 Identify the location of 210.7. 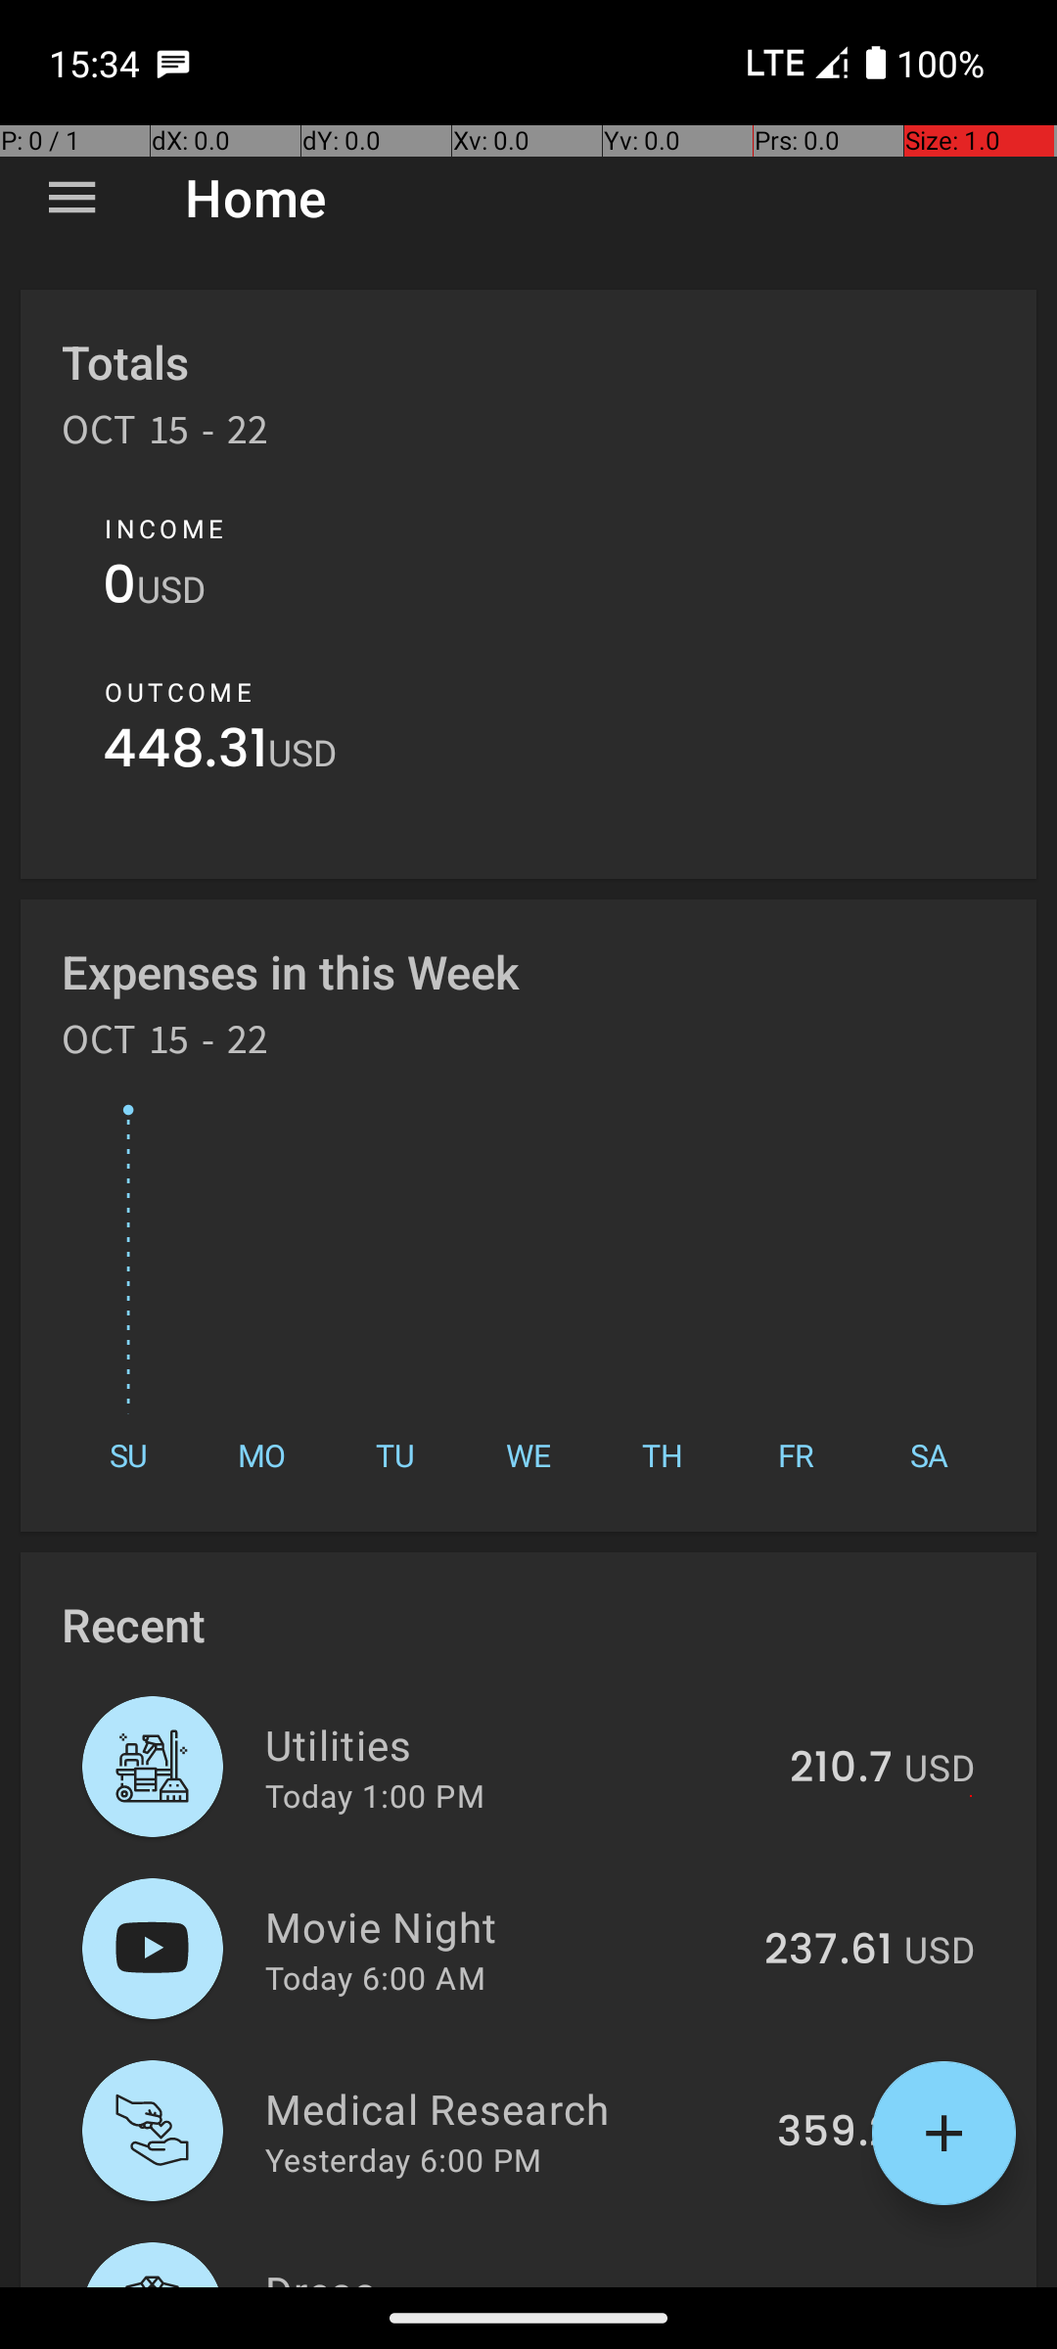
(842, 1769).